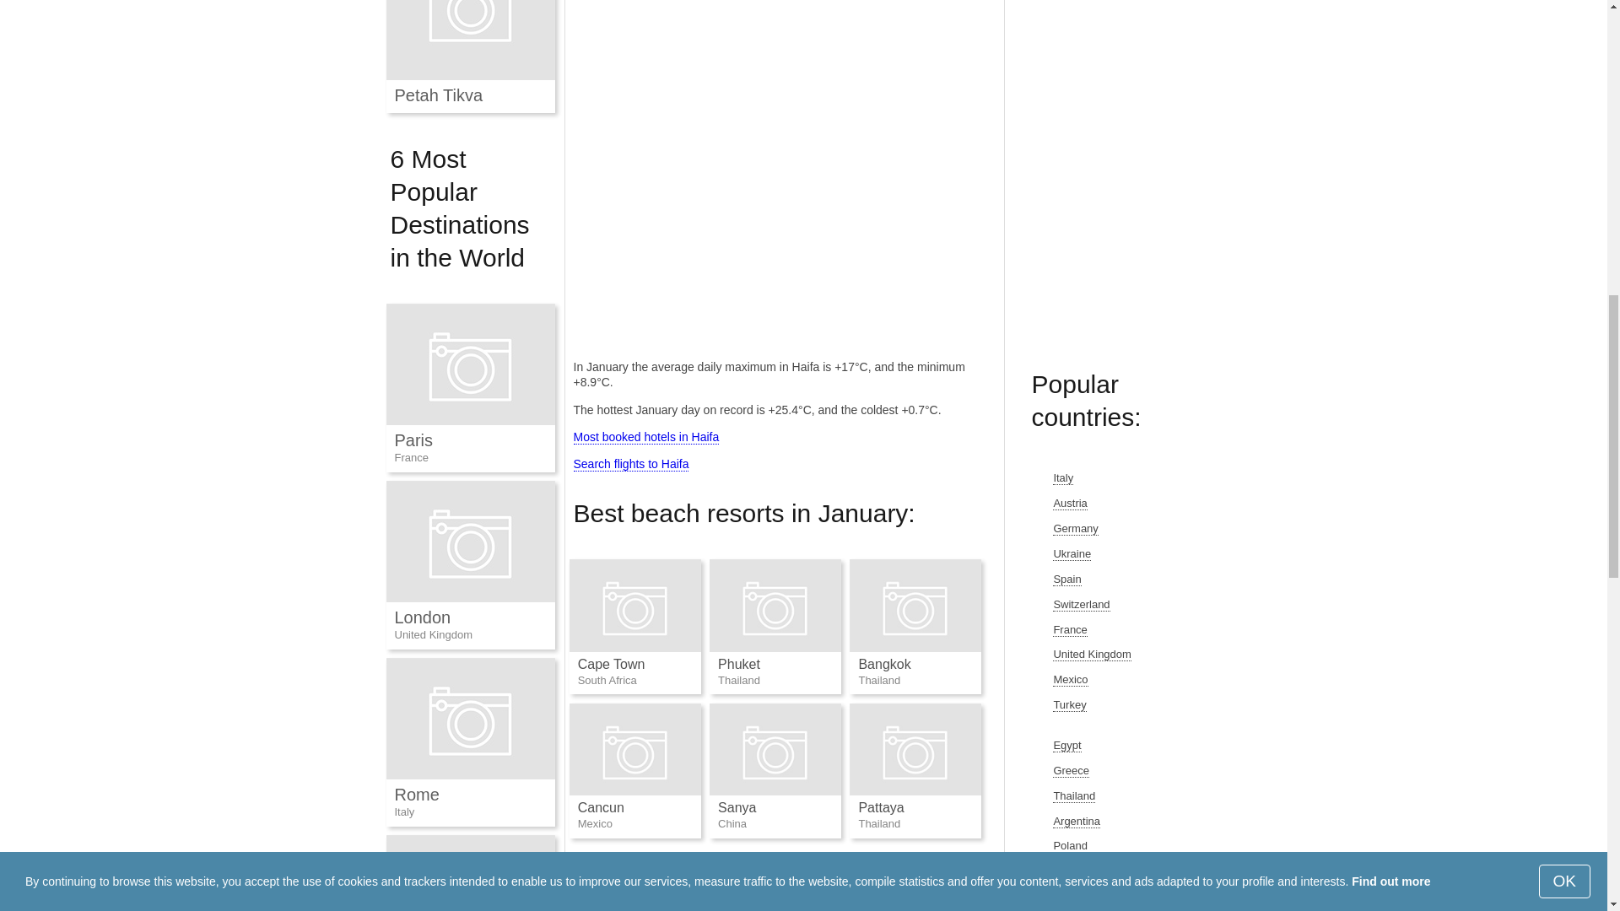 The image size is (1620, 911). What do you see at coordinates (611, 663) in the screenshot?
I see `Cape Town` at bounding box center [611, 663].